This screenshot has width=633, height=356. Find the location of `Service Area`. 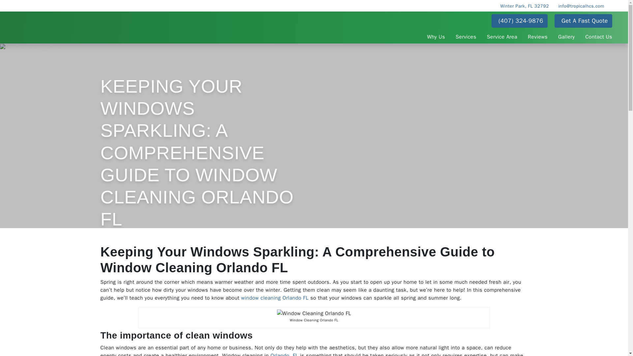

Service Area is located at coordinates (502, 36).